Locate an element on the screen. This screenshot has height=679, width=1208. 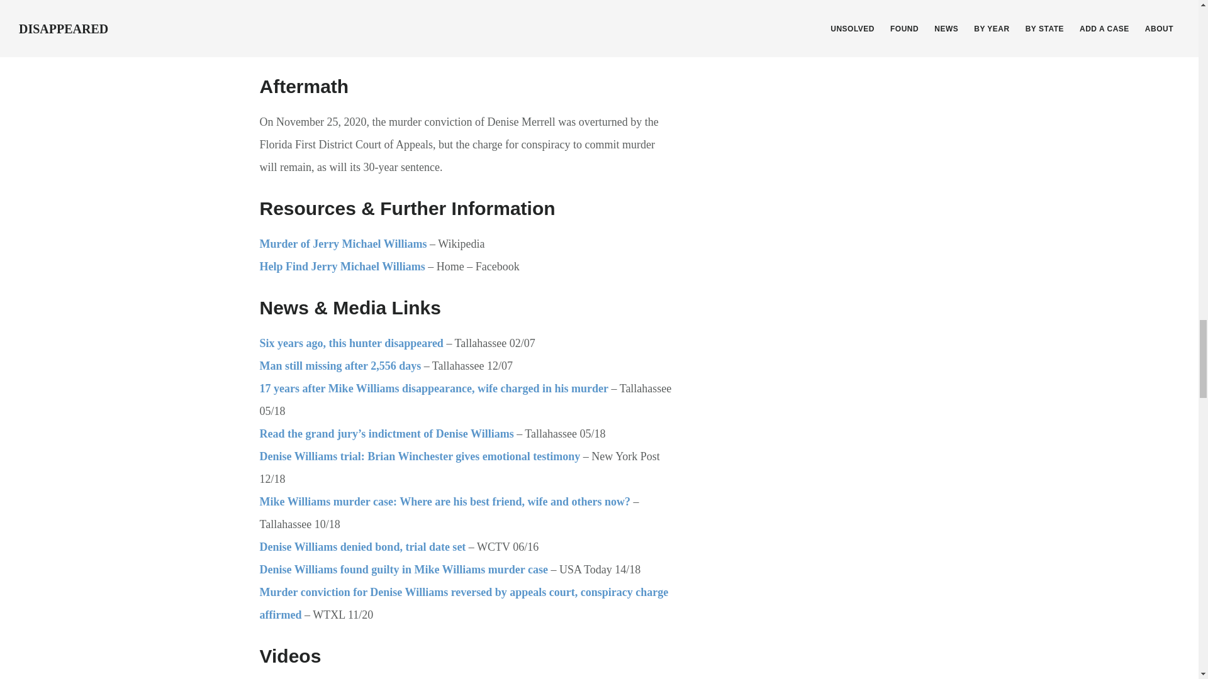
Six years ago, this hunter disappeared is located at coordinates (351, 343).